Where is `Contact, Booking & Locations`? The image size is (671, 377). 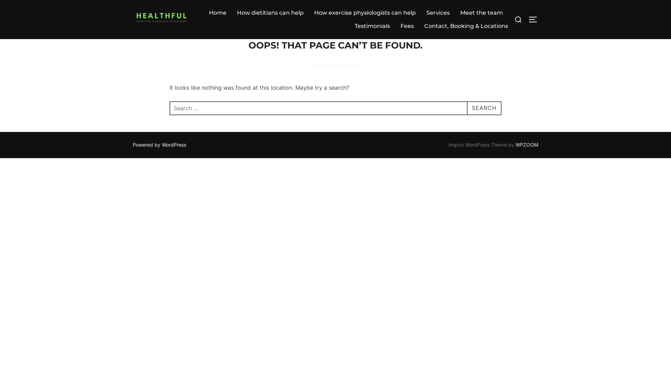 Contact, Booking & Locations is located at coordinates (466, 26).